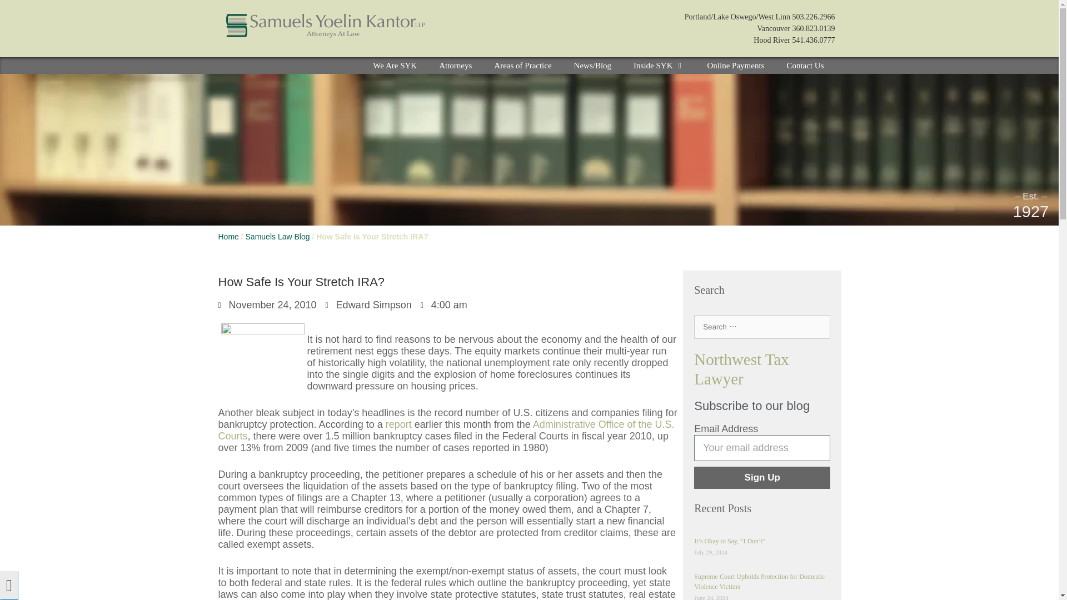 The height and width of the screenshot is (600, 1067). I want to click on Contact Us, so click(805, 65).